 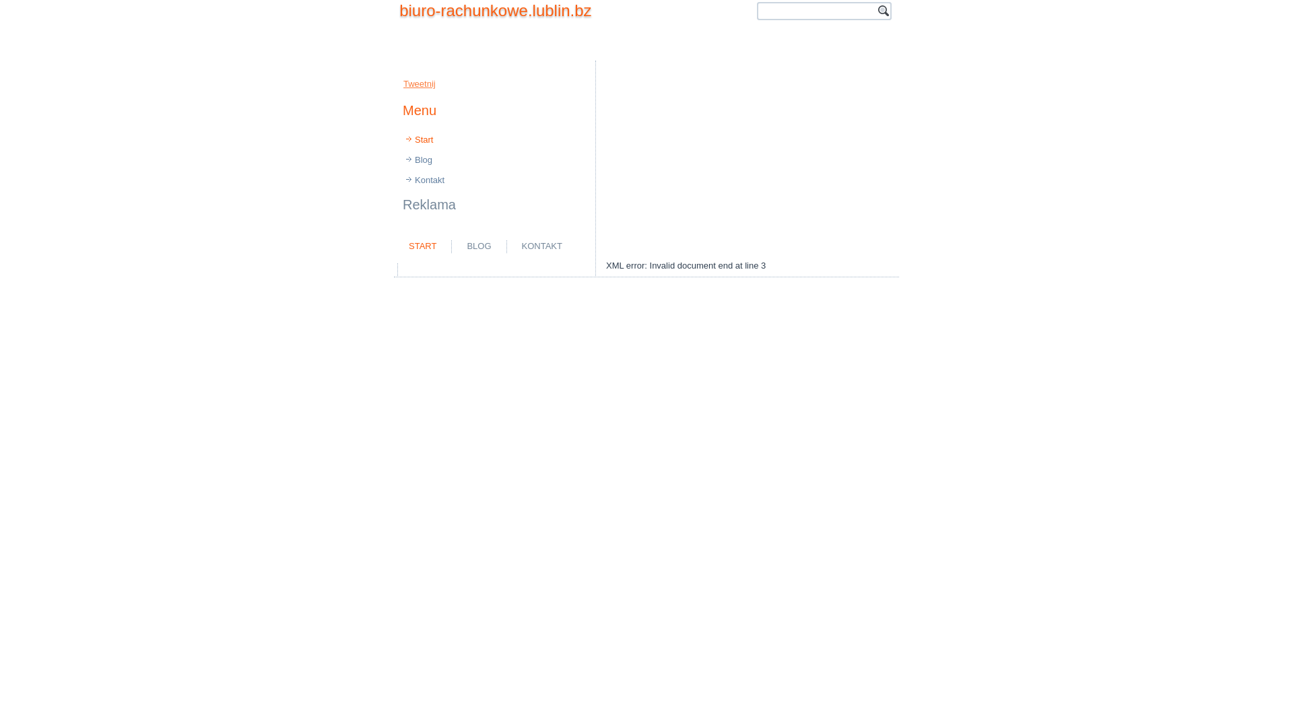 What do you see at coordinates (496, 11) in the screenshot?
I see `biuro-rachunkowe.lublin.bz` at bounding box center [496, 11].